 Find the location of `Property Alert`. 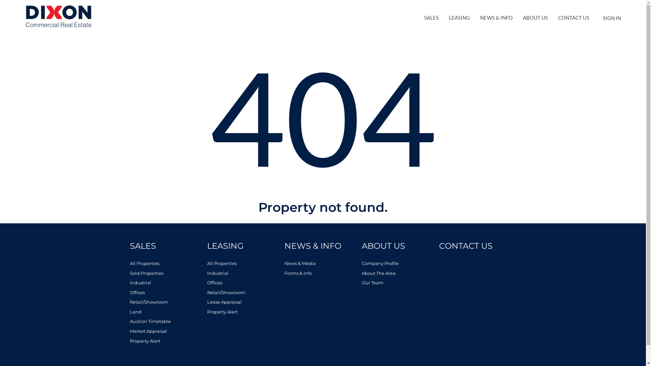

Property Alert is located at coordinates (245, 312).